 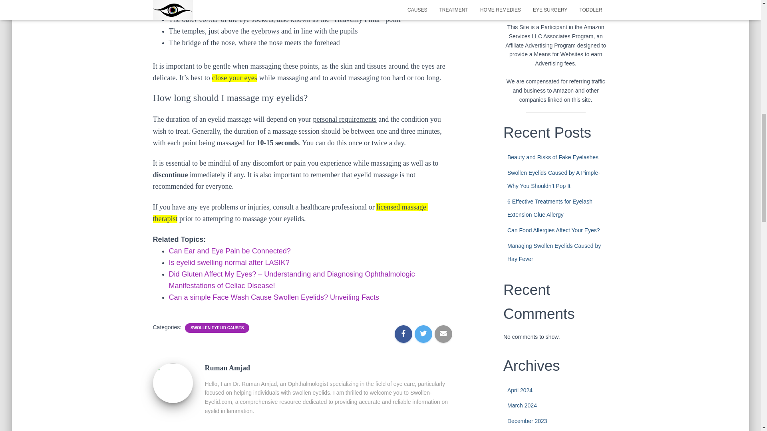 What do you see at coordinates (229, 263) in the screenshot?
I see `Is eyelid swelling normal after LASIK?` at bounding box center [229, 263].